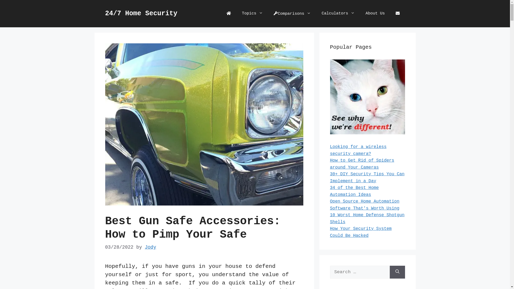 The width and height of the screenshot is (514, 289). Describe the element at coordinates (367, 219) in the screenshot. I see `10 Worst Home Defense Shotgun Shells` at that location.